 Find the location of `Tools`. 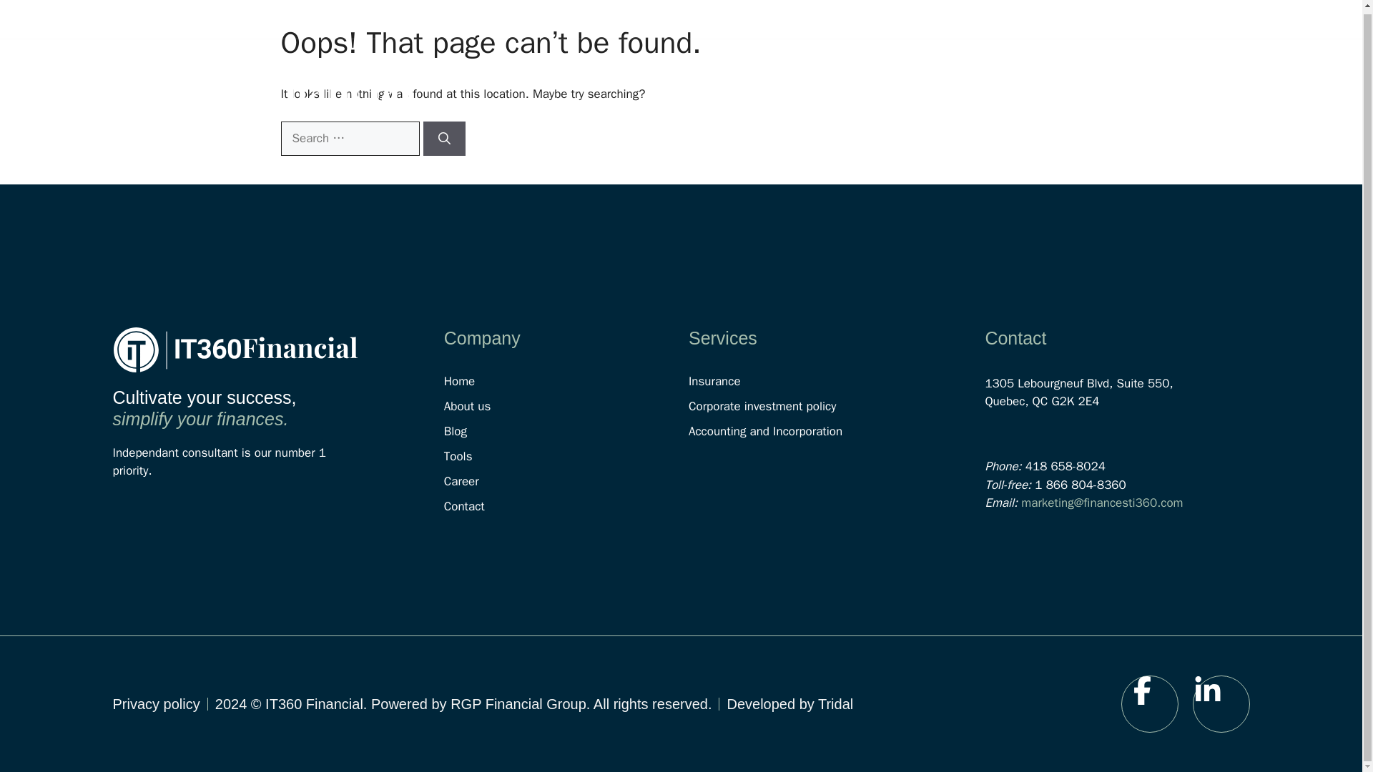

Tools is located at coordinates (1053, 87).